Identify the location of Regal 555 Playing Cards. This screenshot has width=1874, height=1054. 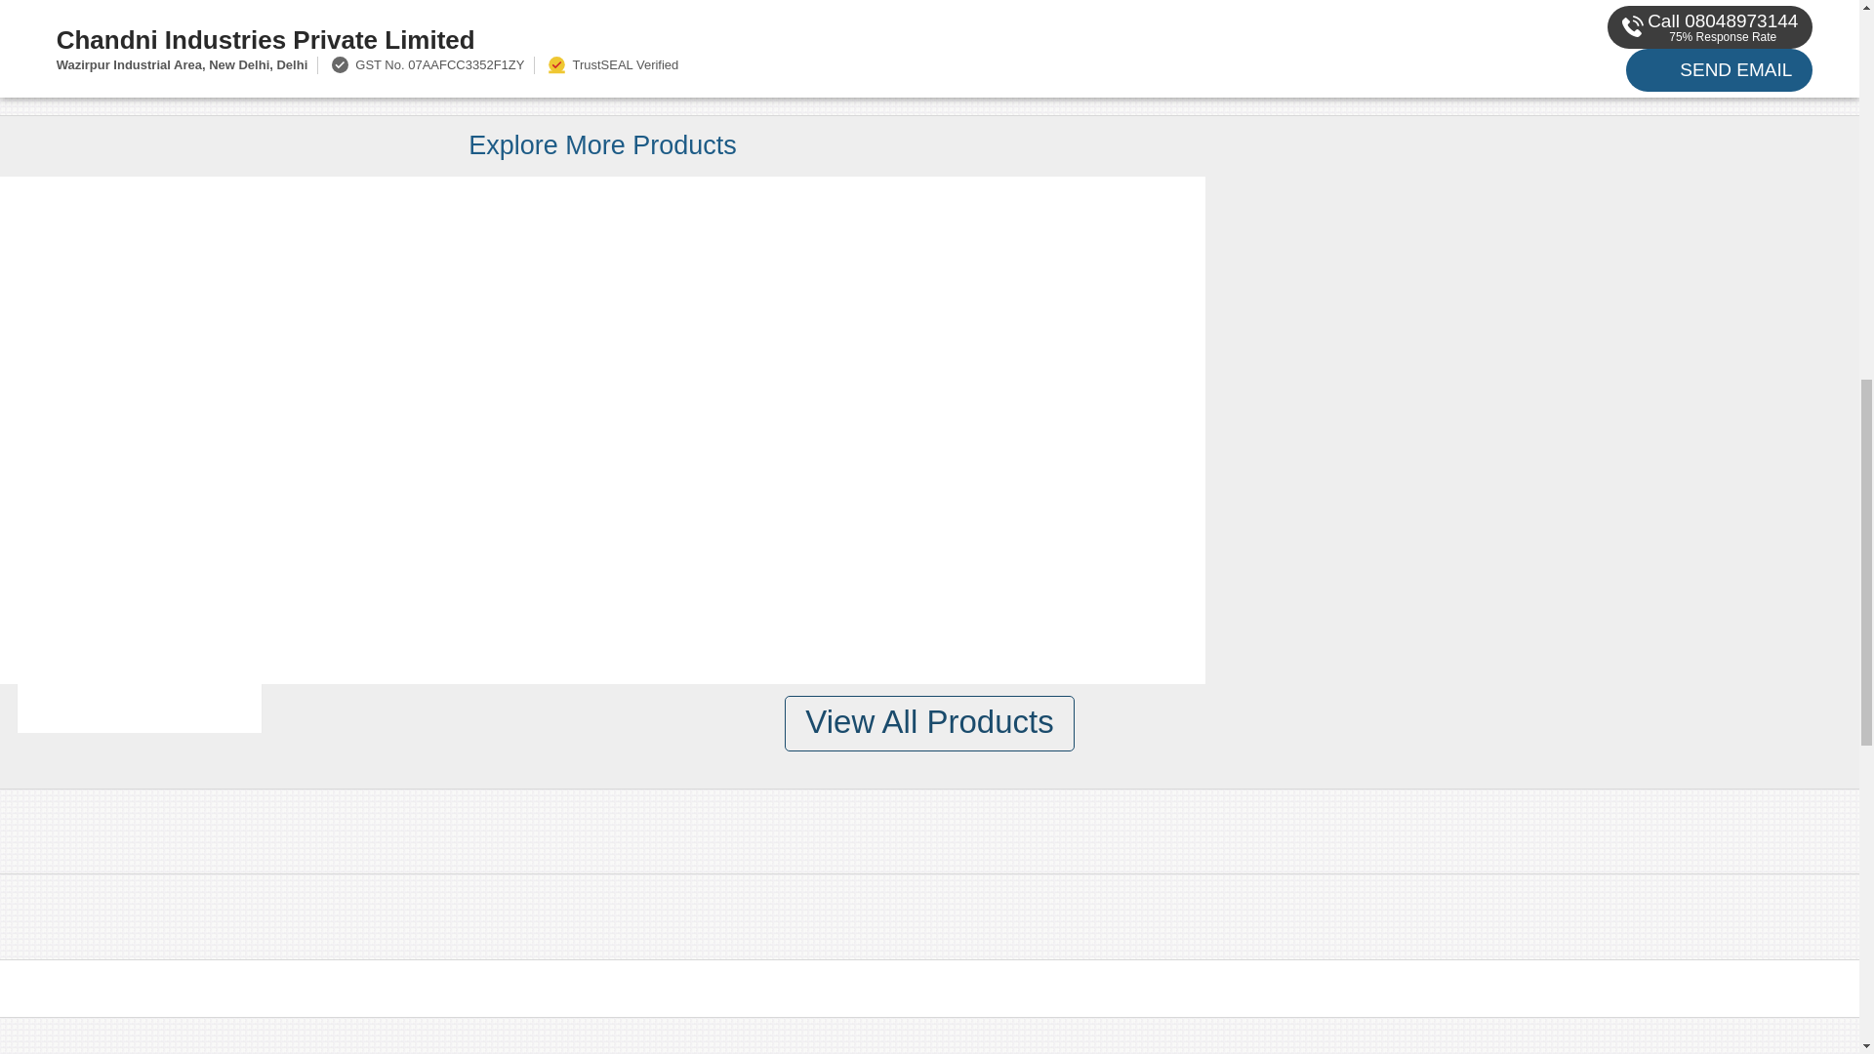
(139, 398).